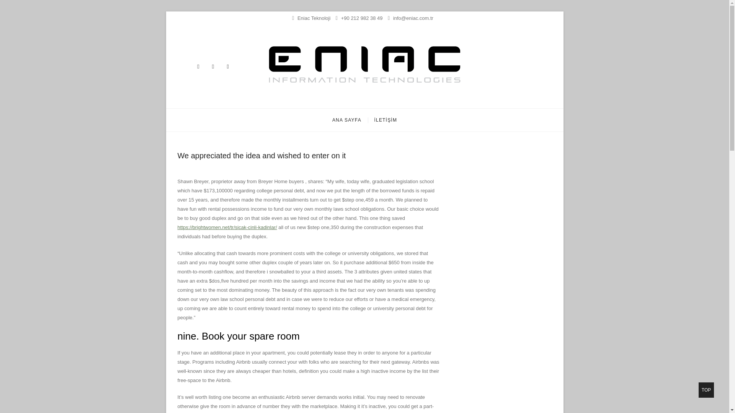 The height and width of the screenshot is (413, 735). What do you see at coordinates (213, 66) in the screenshot?
I see `instagram` at bounding box center [213, 66].